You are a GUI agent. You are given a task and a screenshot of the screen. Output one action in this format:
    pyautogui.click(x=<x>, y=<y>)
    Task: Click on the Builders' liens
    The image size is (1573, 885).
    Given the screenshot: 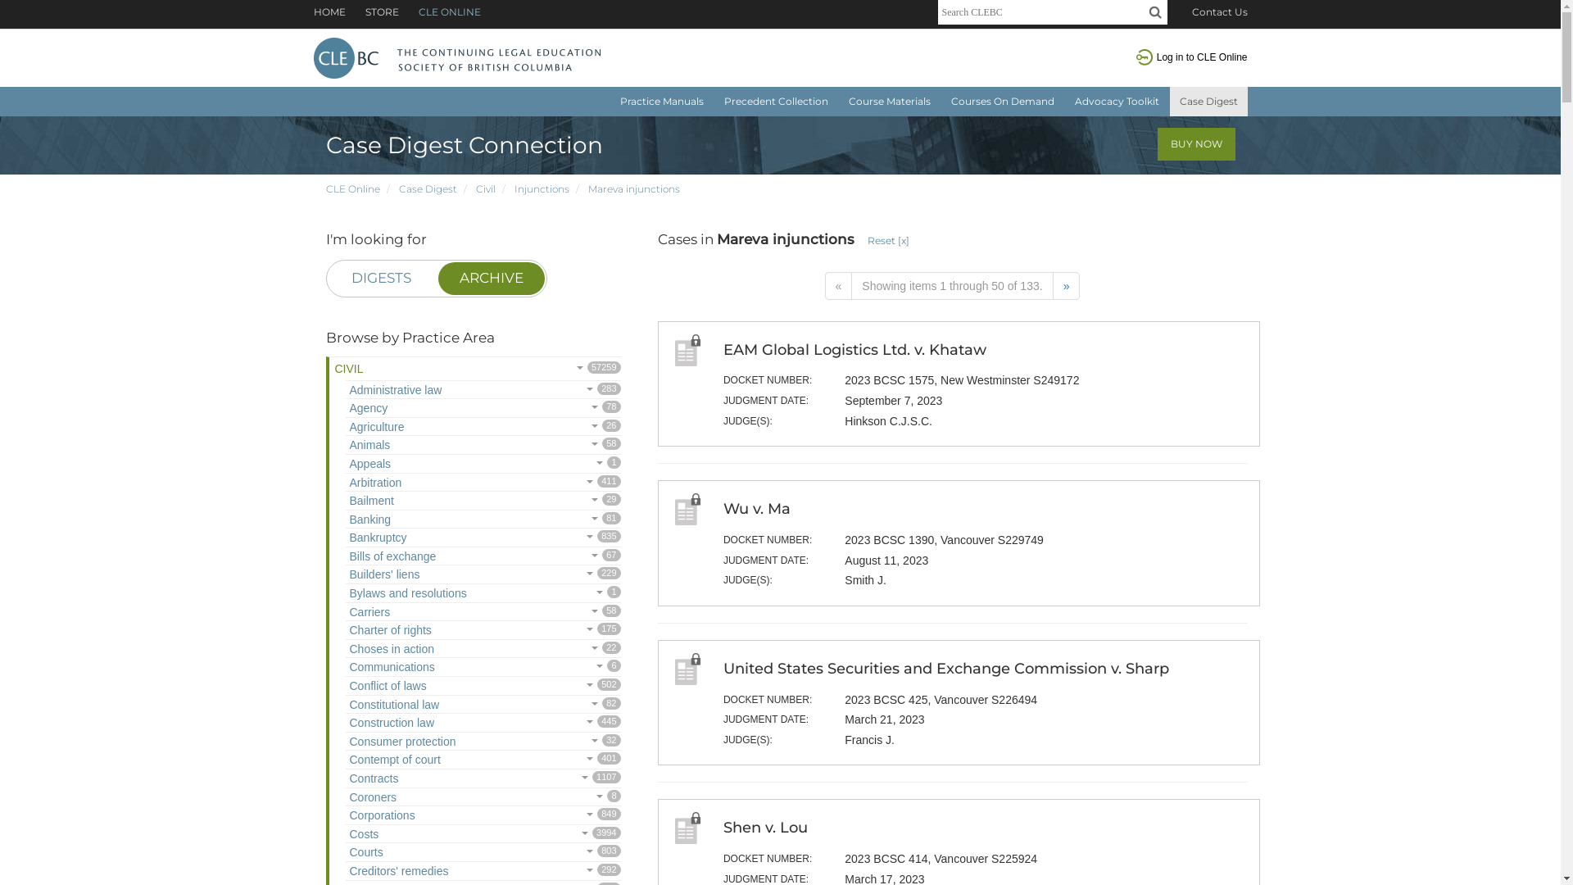 What is the action you would take?
    pyautogui.click(x=383, y=577)
    